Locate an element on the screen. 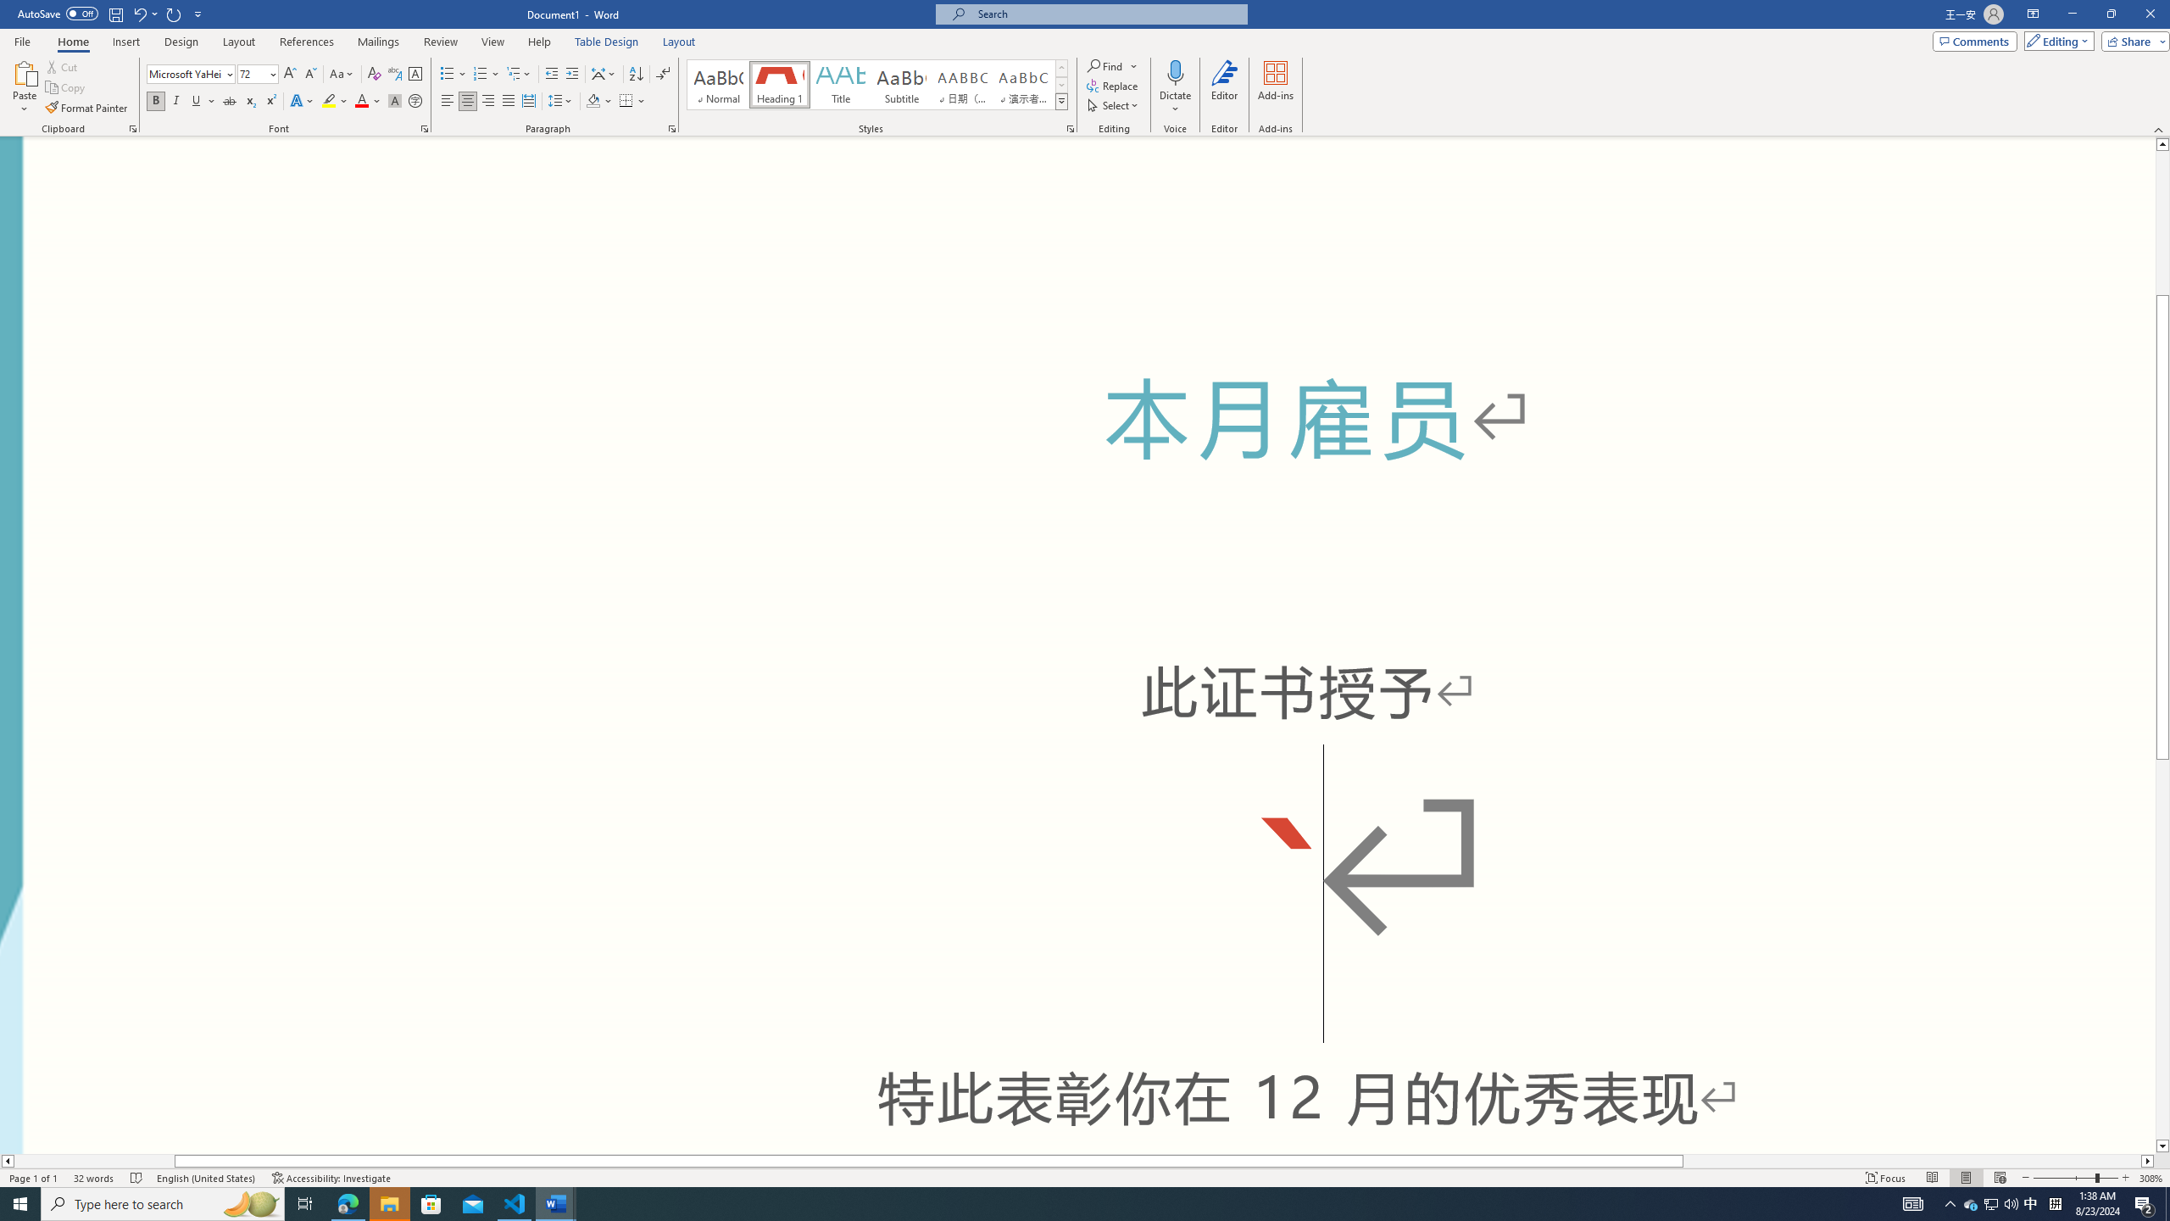  Layout is located at coordinates (679, 42).